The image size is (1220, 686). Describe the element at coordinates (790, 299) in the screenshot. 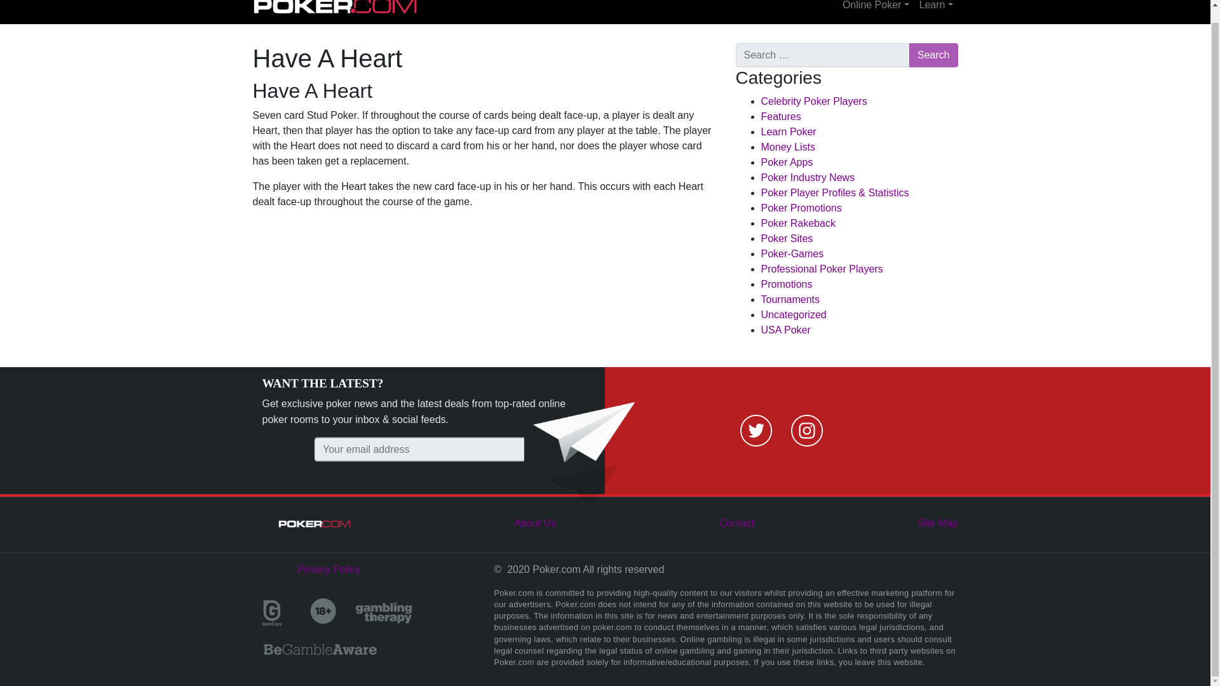

I see `Tournaments` at that location.